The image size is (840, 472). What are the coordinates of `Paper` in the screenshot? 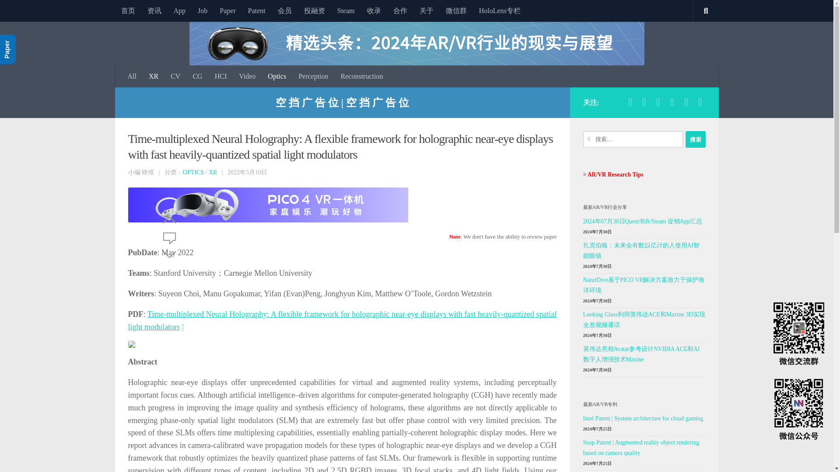 It's located at (227, 10).